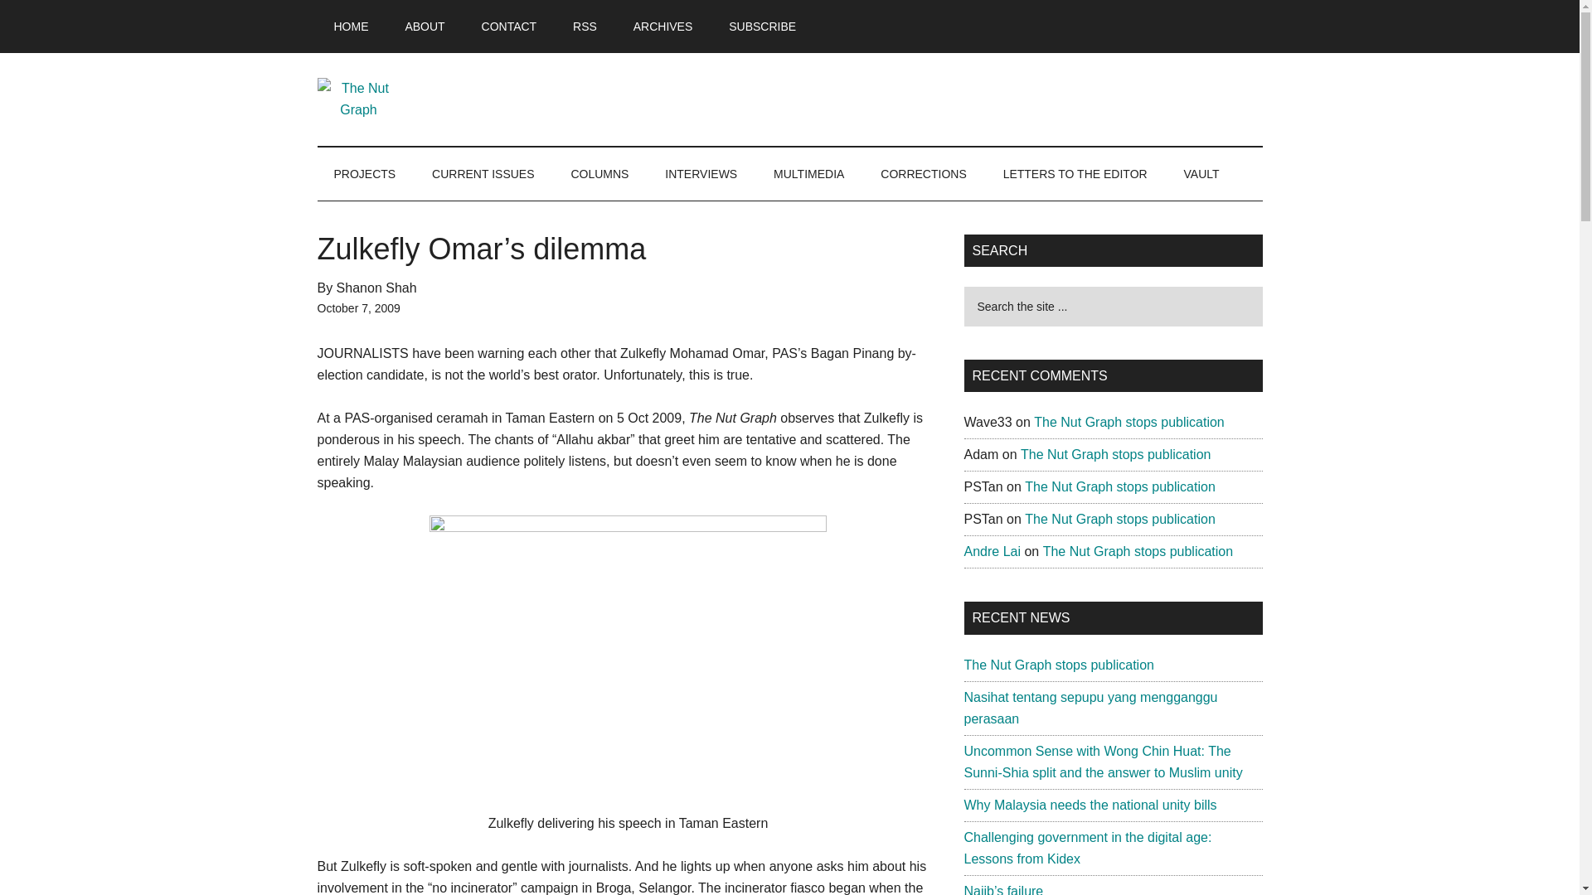 The image size is (1592, 895). Describe the element at coordinates (425, 27) in the screenshot. I see `ABOUT` at that location.